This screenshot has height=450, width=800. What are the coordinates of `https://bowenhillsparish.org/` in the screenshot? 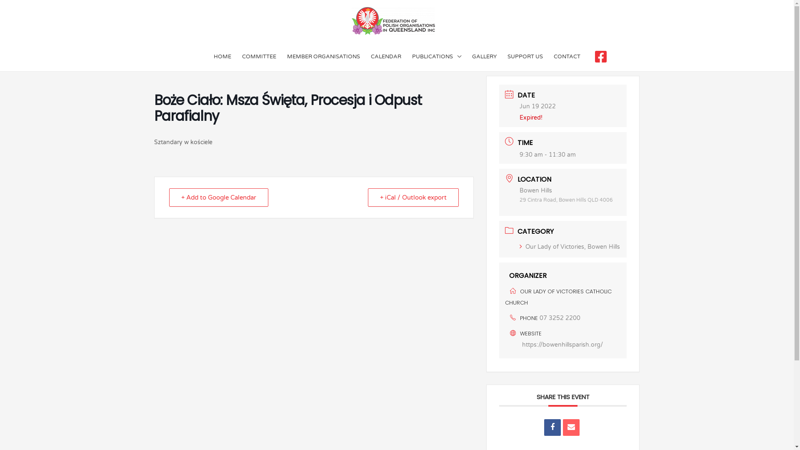 It's located at (562, 345).